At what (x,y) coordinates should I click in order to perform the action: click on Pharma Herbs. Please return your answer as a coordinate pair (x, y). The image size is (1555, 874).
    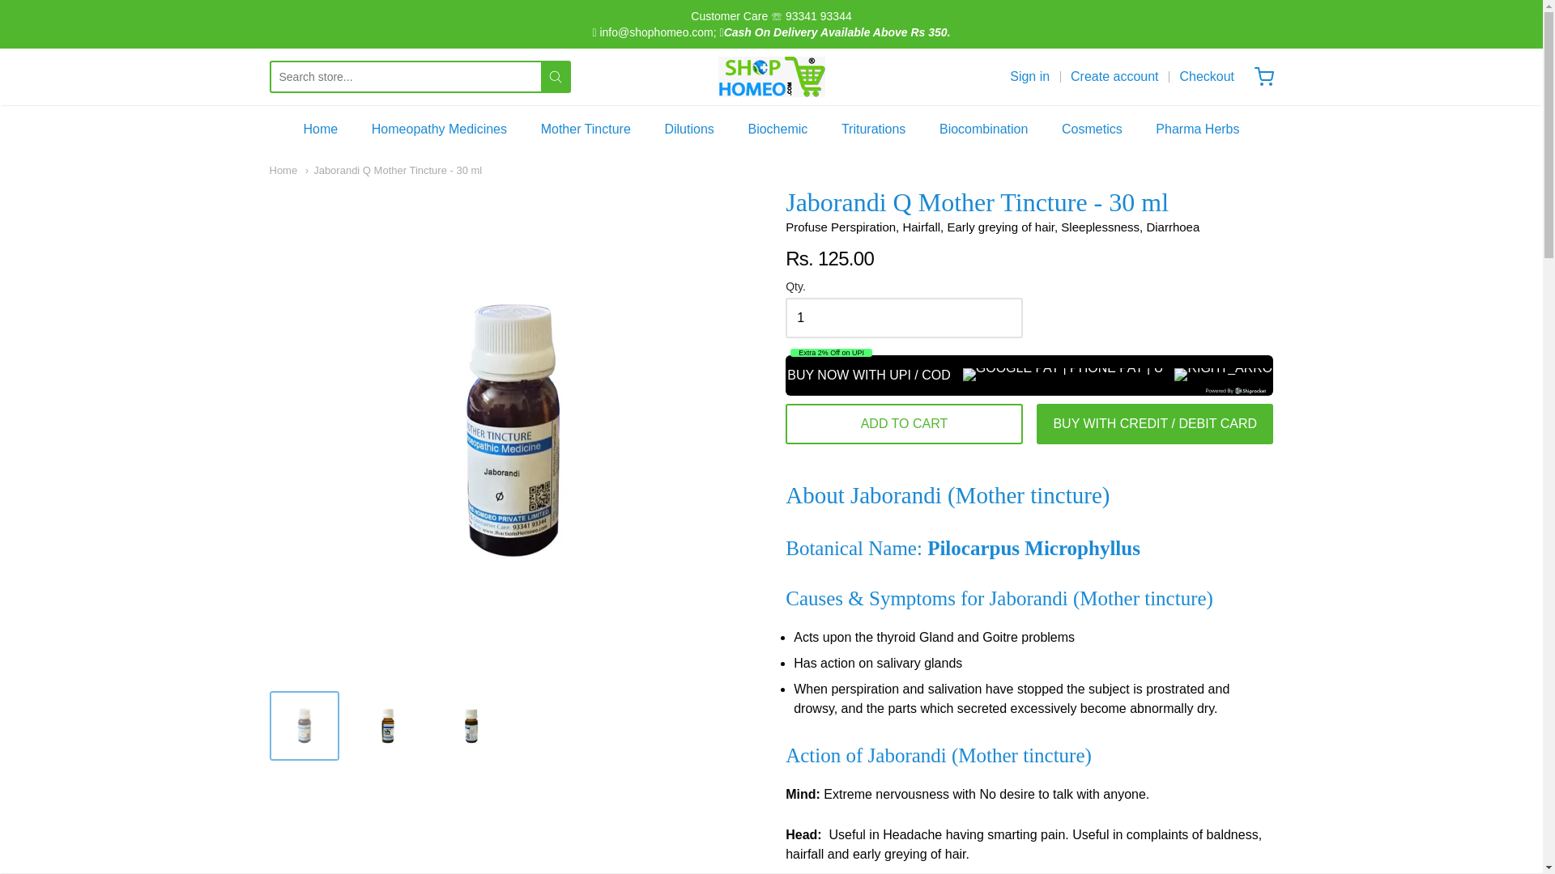
    Looking at the image, I should click on (1197, 129).